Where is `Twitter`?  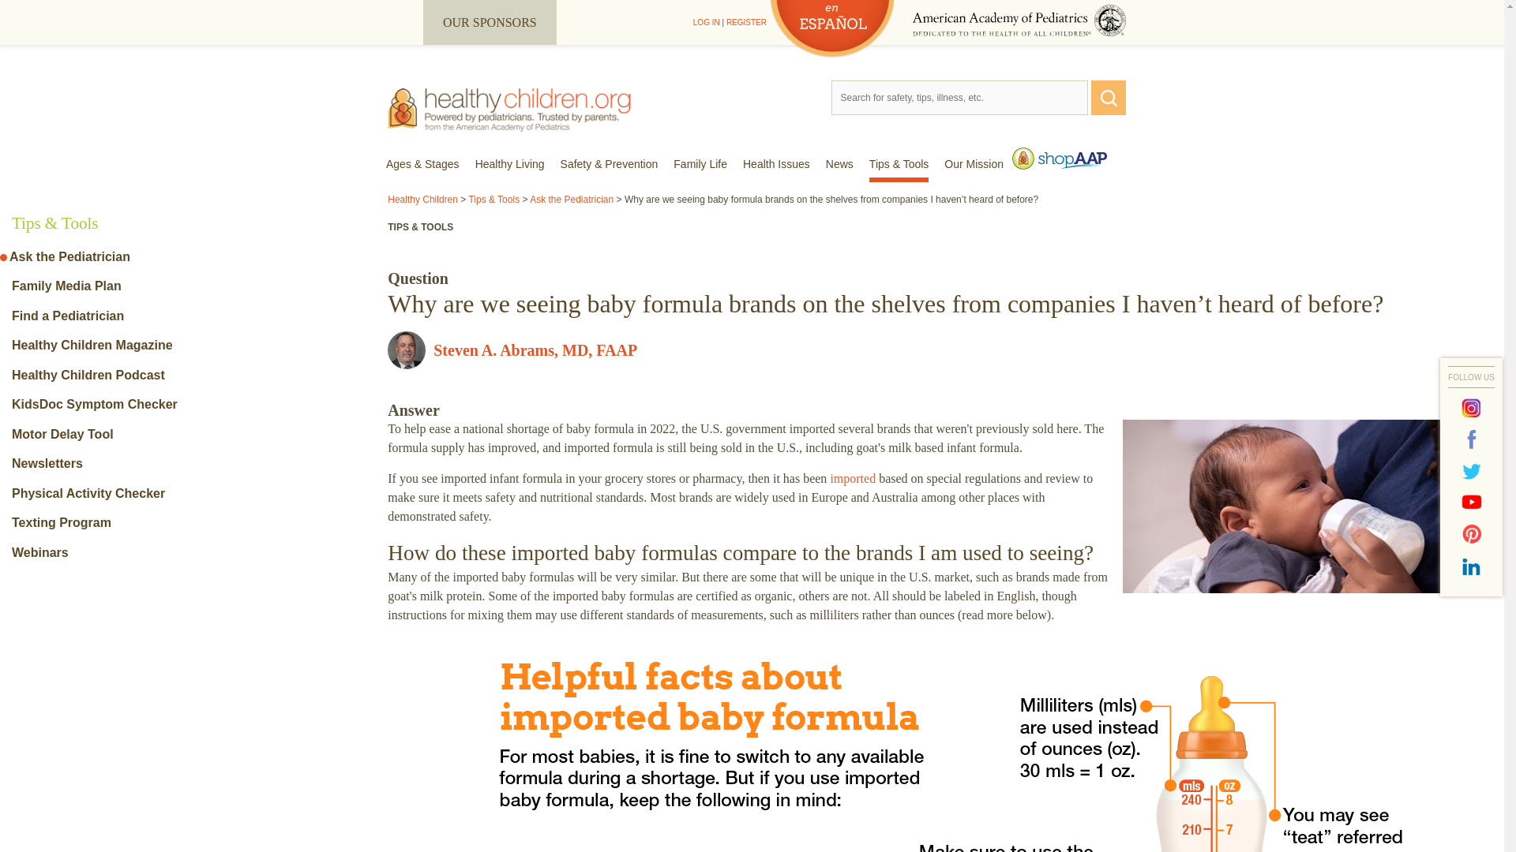
Twitter is located at coordinates (1472, 471).